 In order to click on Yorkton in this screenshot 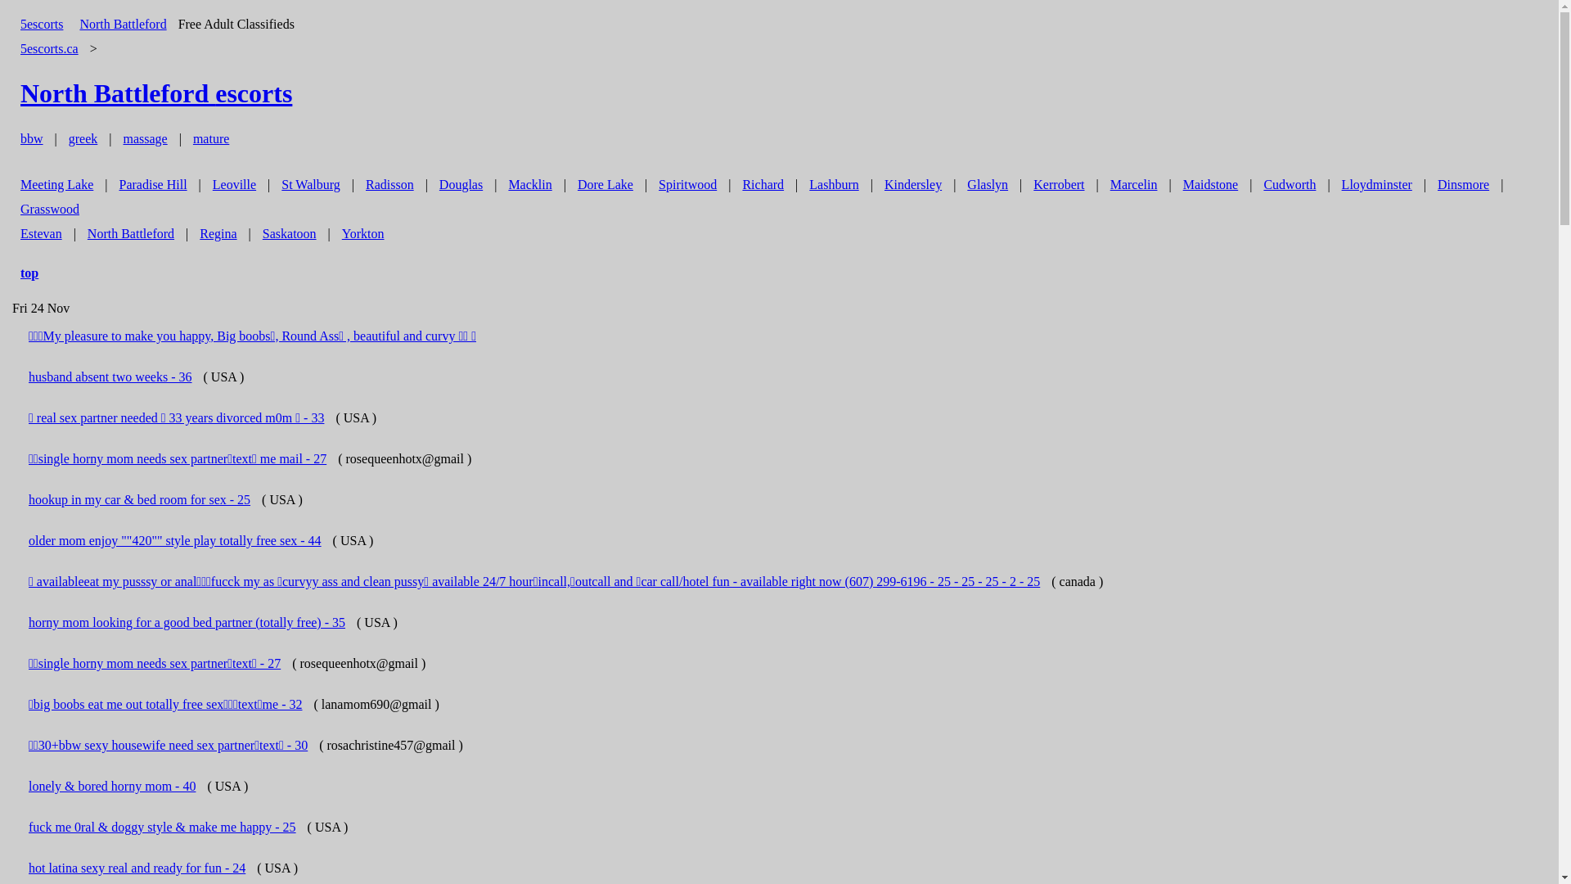, I will do `click(363, 234)`.